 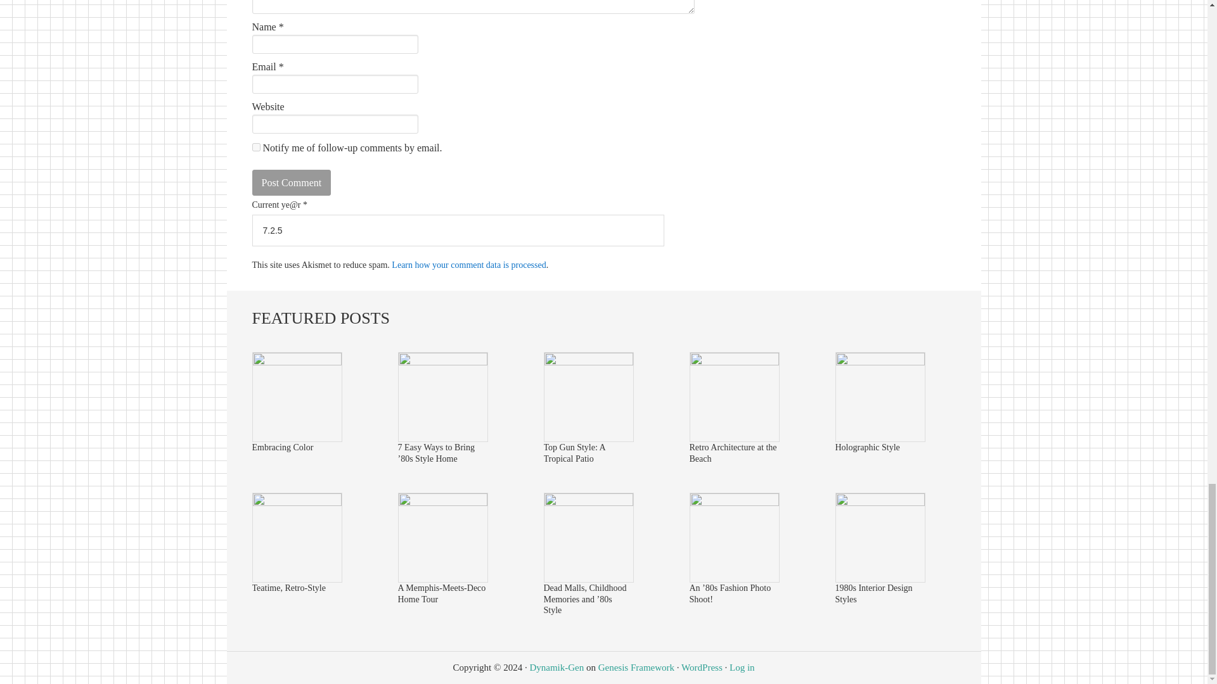 What do you see at coordinates (292, 182) in the screenshot?
I see `Post Comment` at bounding box center [292, 182].